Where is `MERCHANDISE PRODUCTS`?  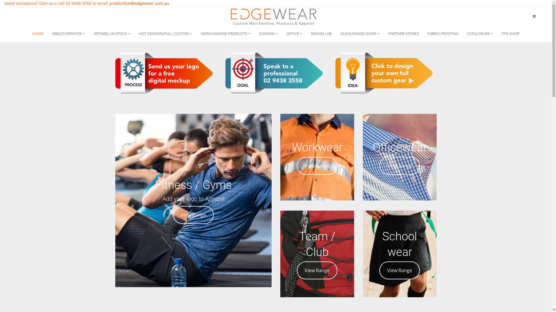
MERCHANDISE PRODUCTS is located at coordinates (226, 34).